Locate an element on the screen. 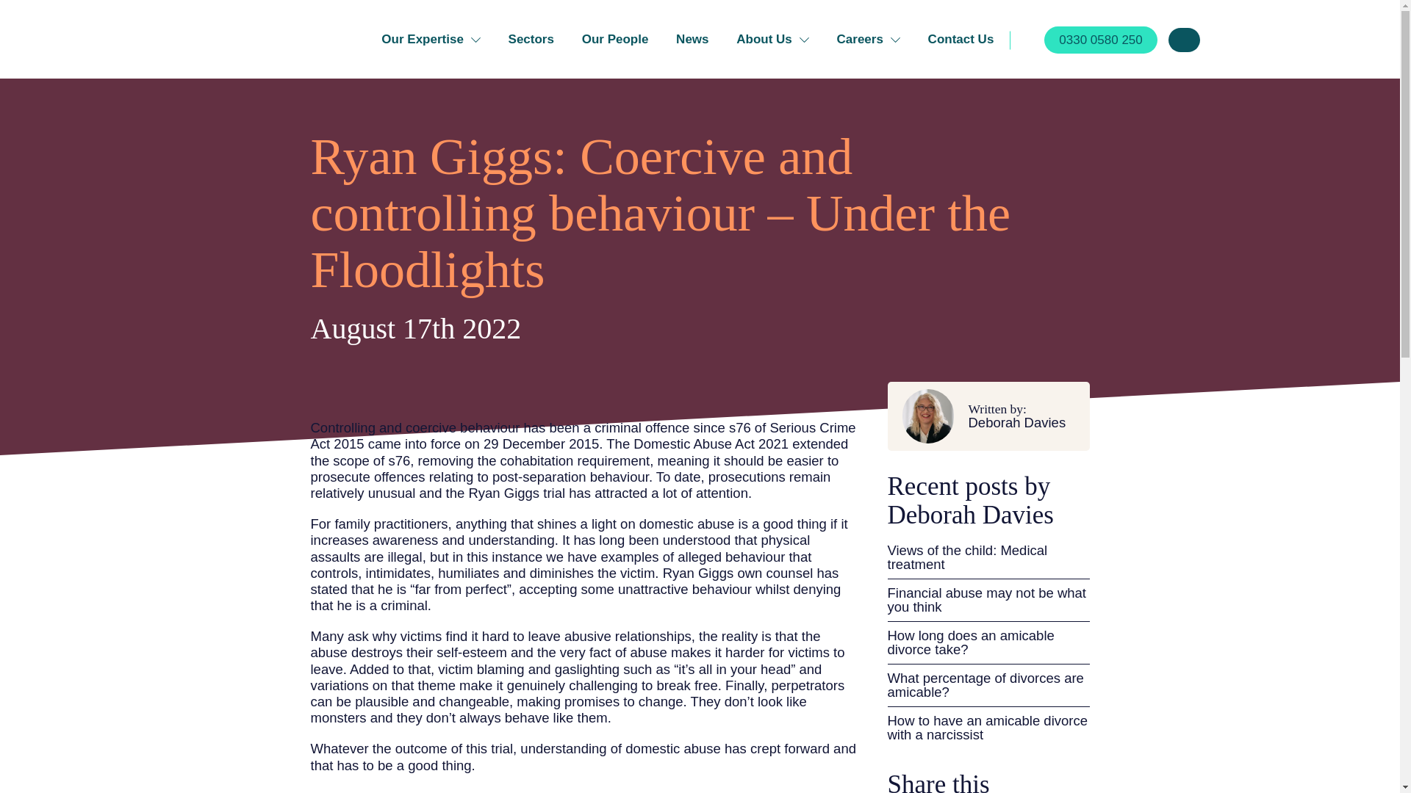 Image resolution: width=1411 pixels, height=793 pixels. 0330 0580 250 is located at coordinates (1100, 40).